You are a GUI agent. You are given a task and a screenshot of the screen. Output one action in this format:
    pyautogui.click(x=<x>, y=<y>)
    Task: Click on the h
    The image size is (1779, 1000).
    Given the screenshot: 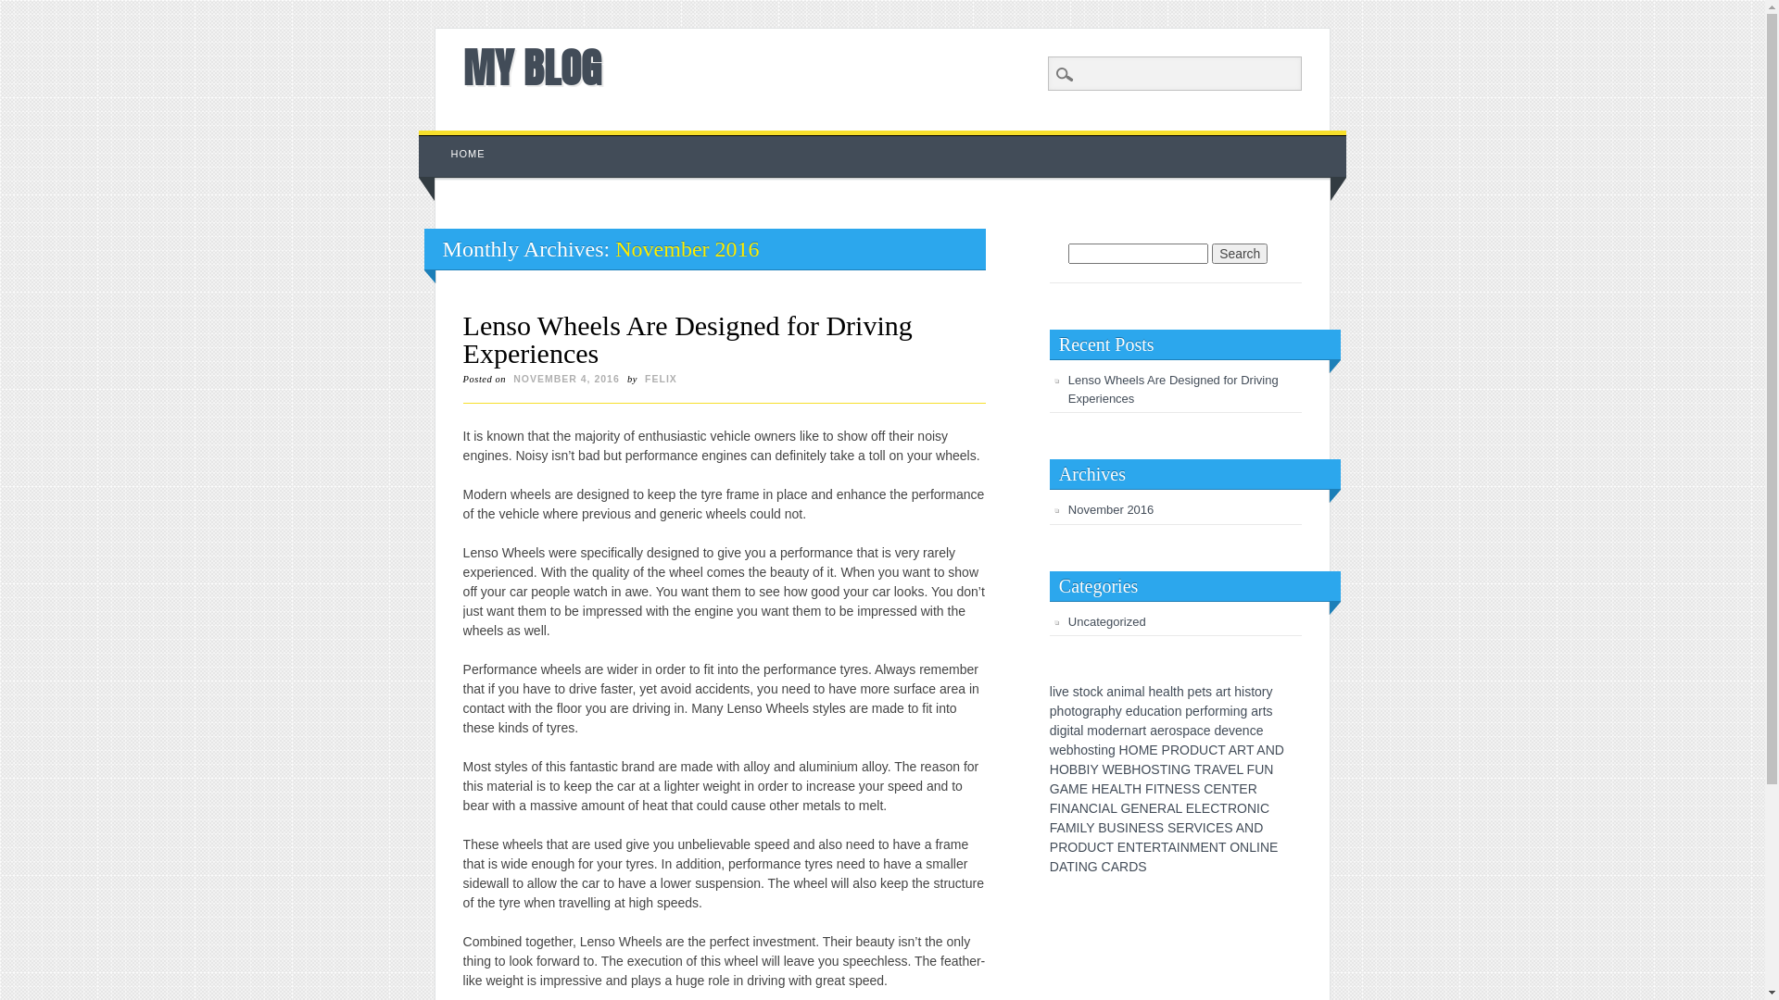 What is the action you would take?
    pyautogui.click(x=1078, y=750)
    